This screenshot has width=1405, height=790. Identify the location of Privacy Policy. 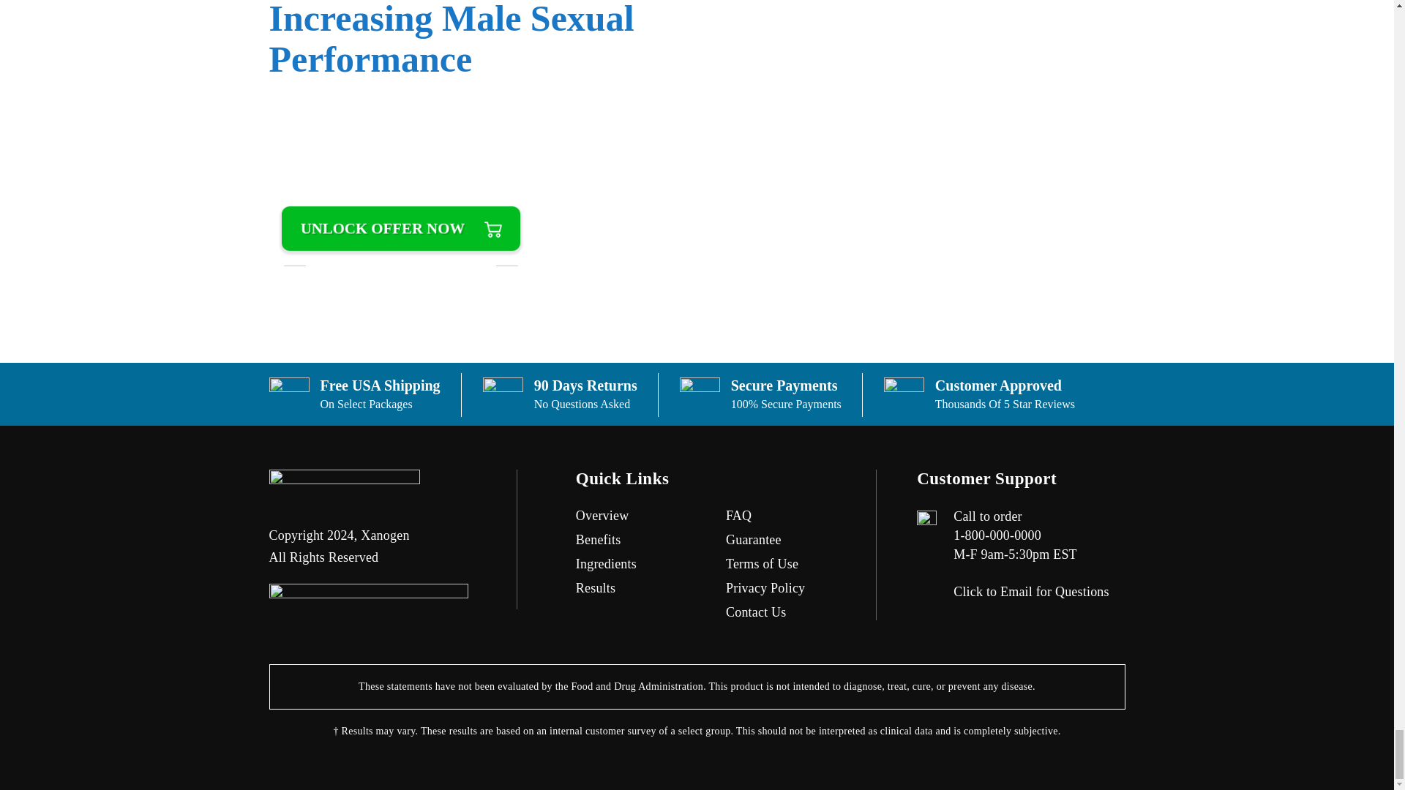
(765, 588).